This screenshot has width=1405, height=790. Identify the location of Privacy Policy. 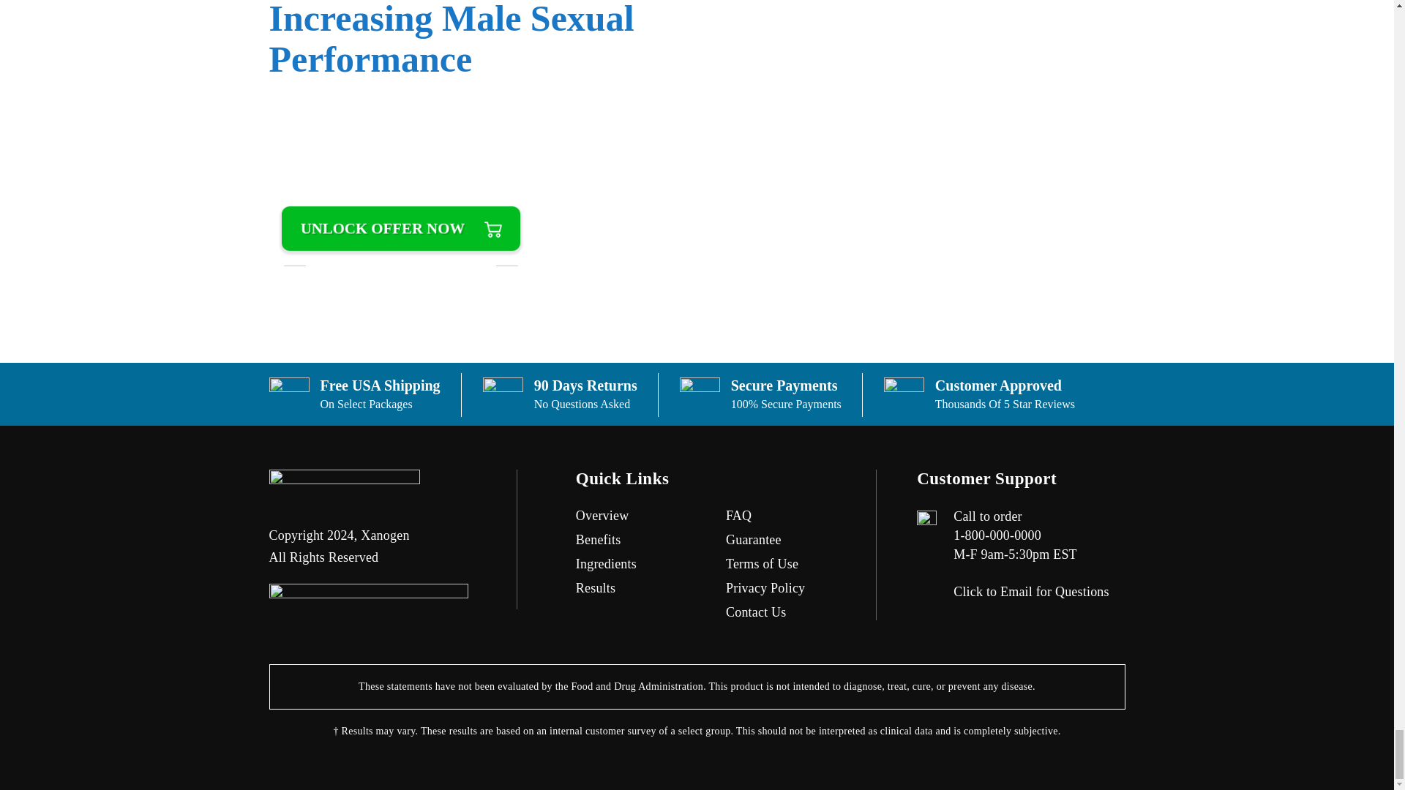
(765, 588).